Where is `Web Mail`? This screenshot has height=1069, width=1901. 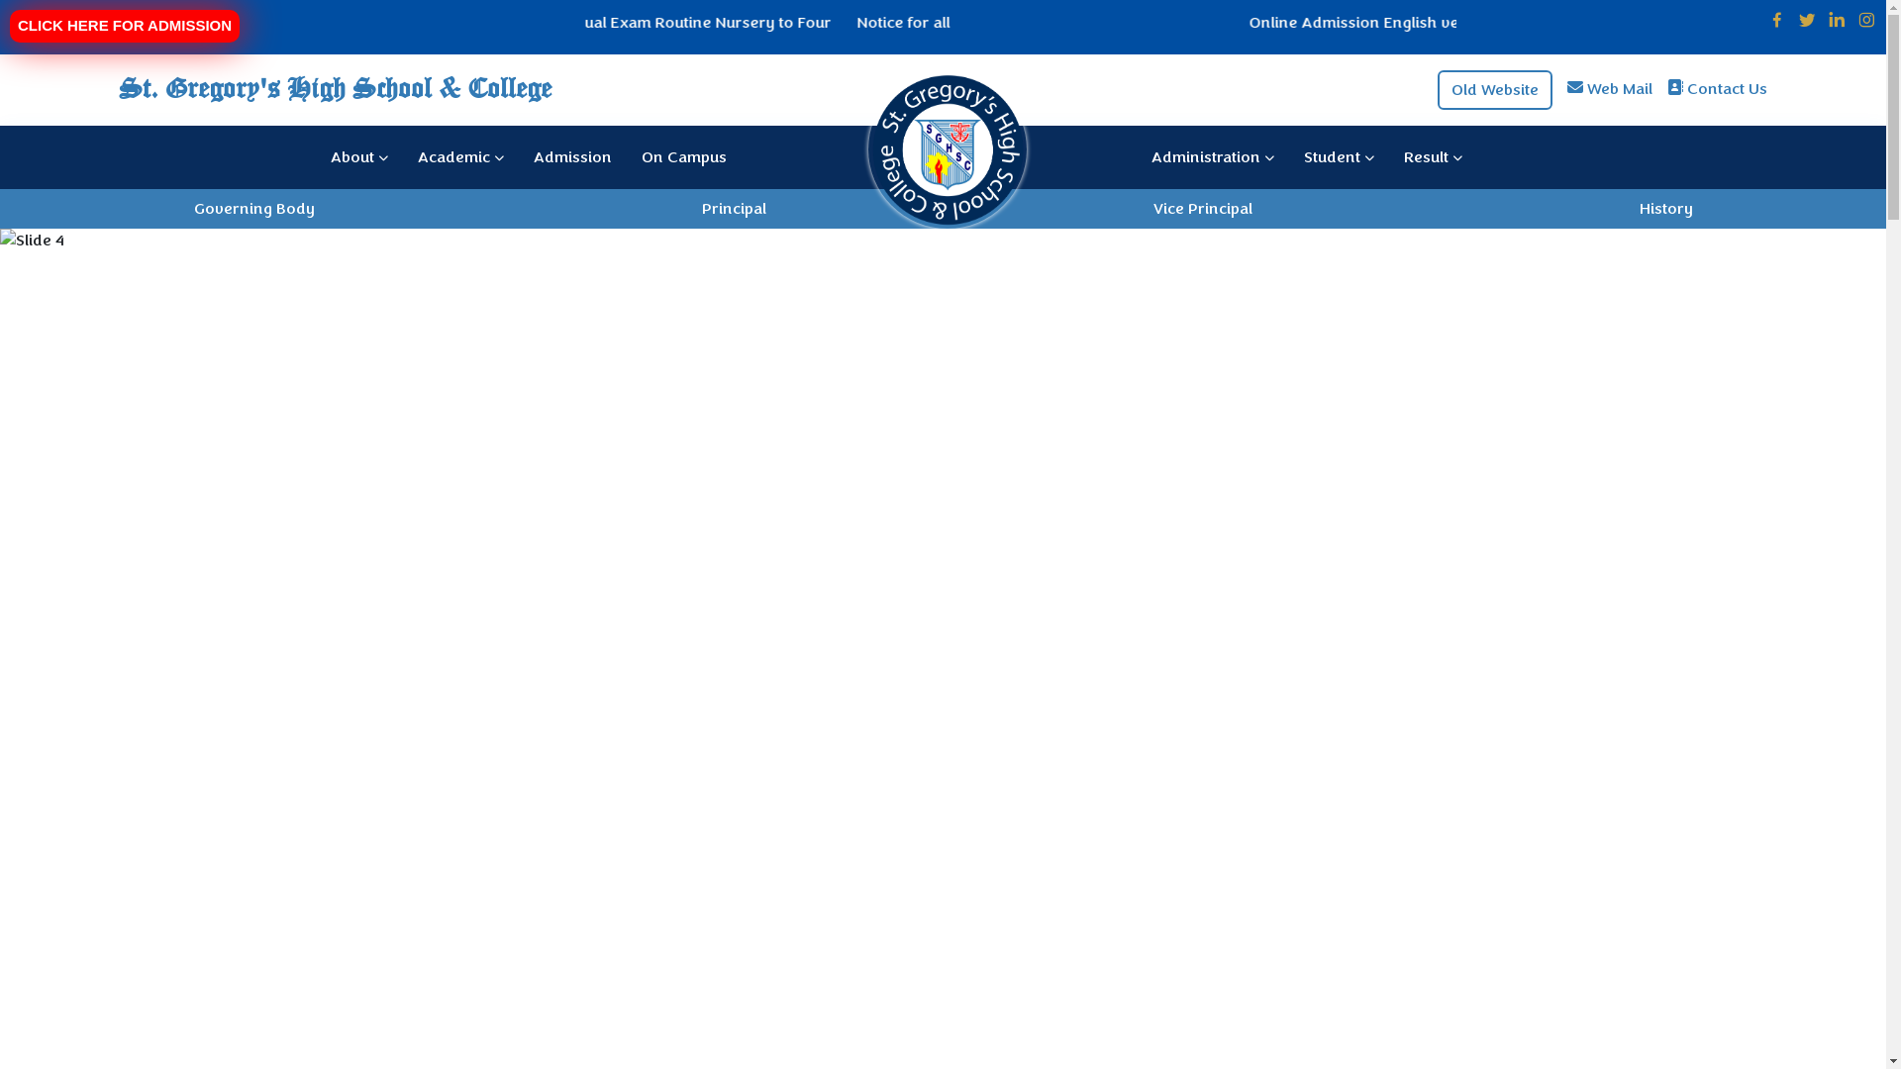
Web Mail is located at coordinates (1620, 89).